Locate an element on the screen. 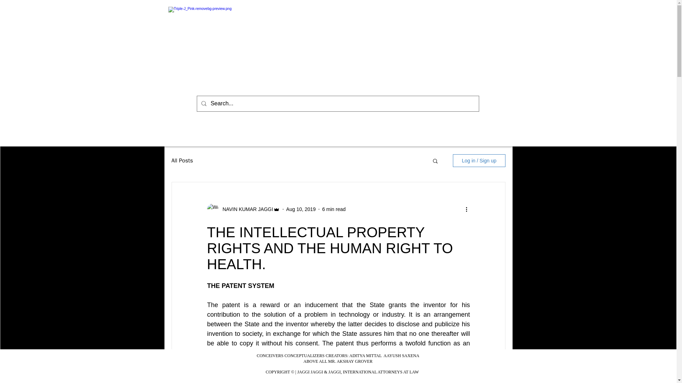  NAVIN KUMAR JAGGI is located at coordinates (243, 209).